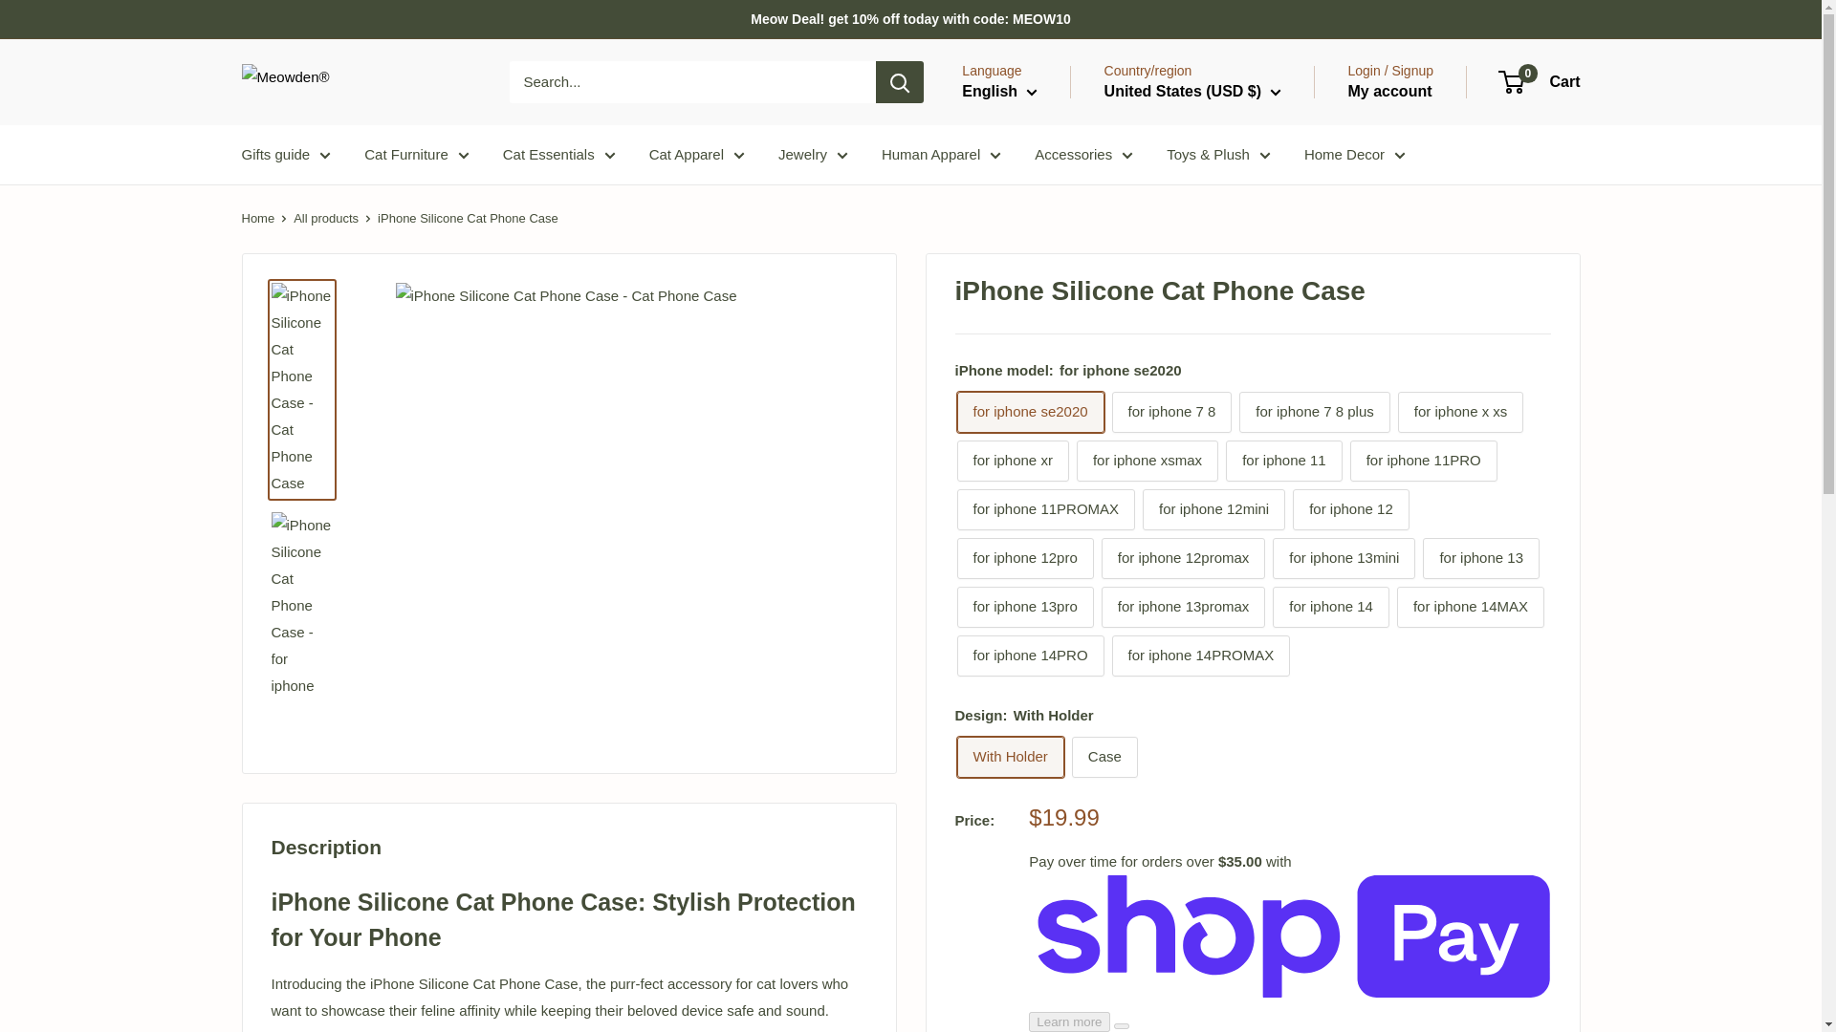 Image resolution: width=1836 pixels, height=1032 pixels. What do you see at coordinates (1481, 558) in the screenshot?
I see `for iphone 13` at bounding box center [1481, 558].